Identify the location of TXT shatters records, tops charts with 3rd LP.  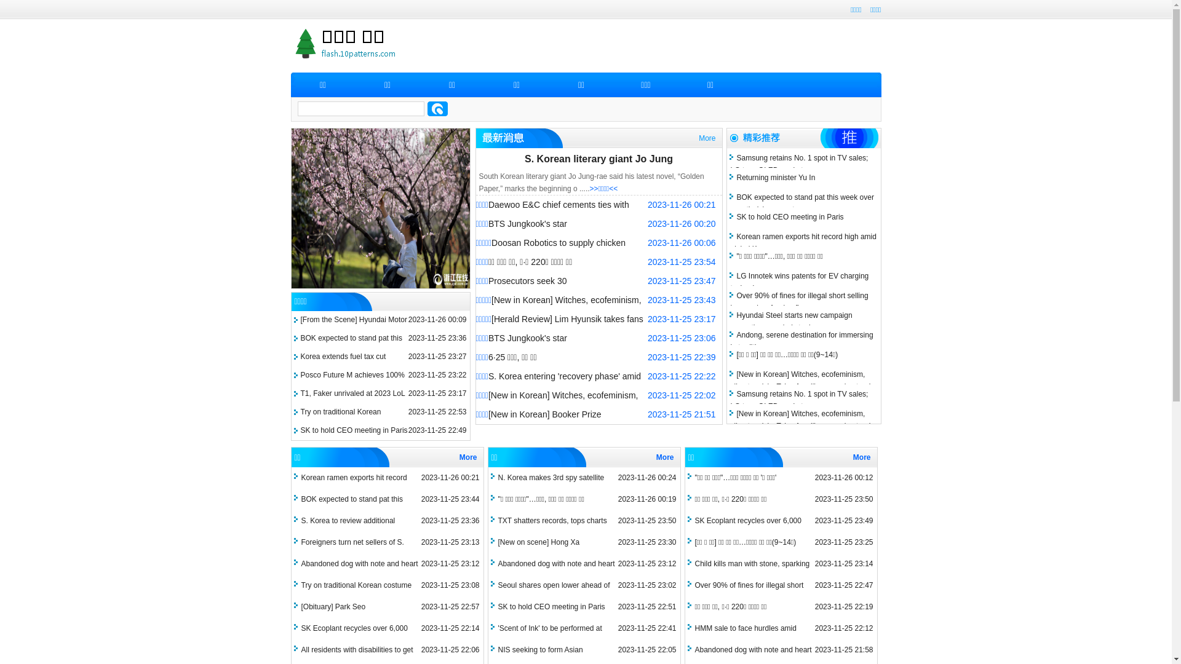
(550, 528).